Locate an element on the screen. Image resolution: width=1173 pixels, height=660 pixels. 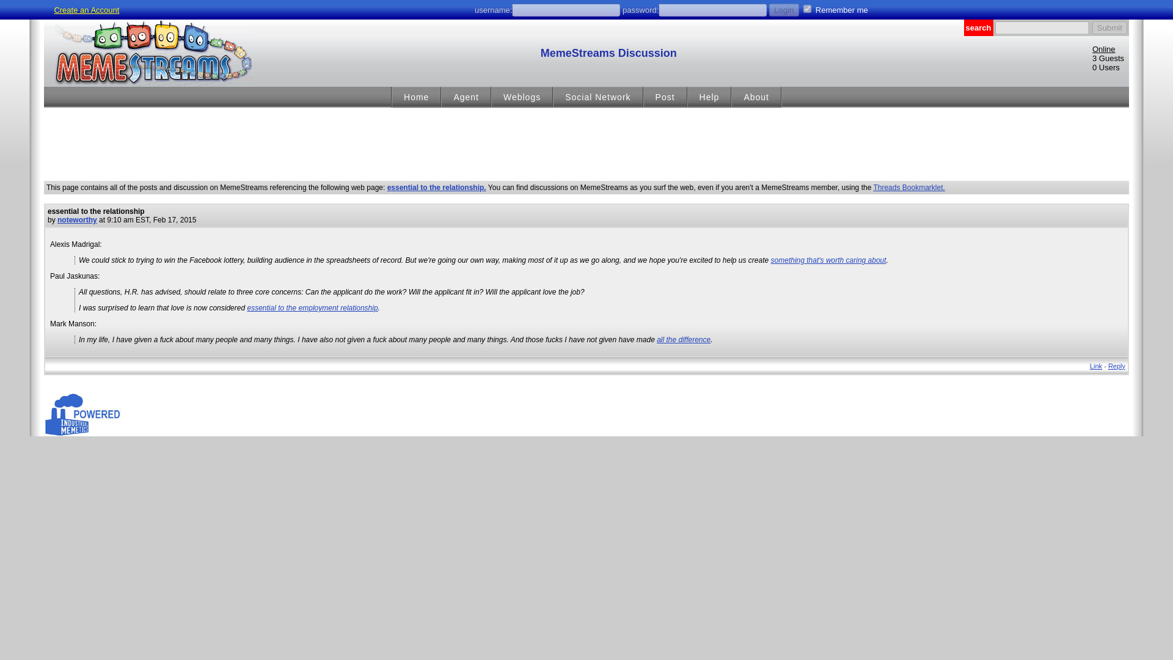
Threads Bookmarklet. is located at coordinates (908, 188).